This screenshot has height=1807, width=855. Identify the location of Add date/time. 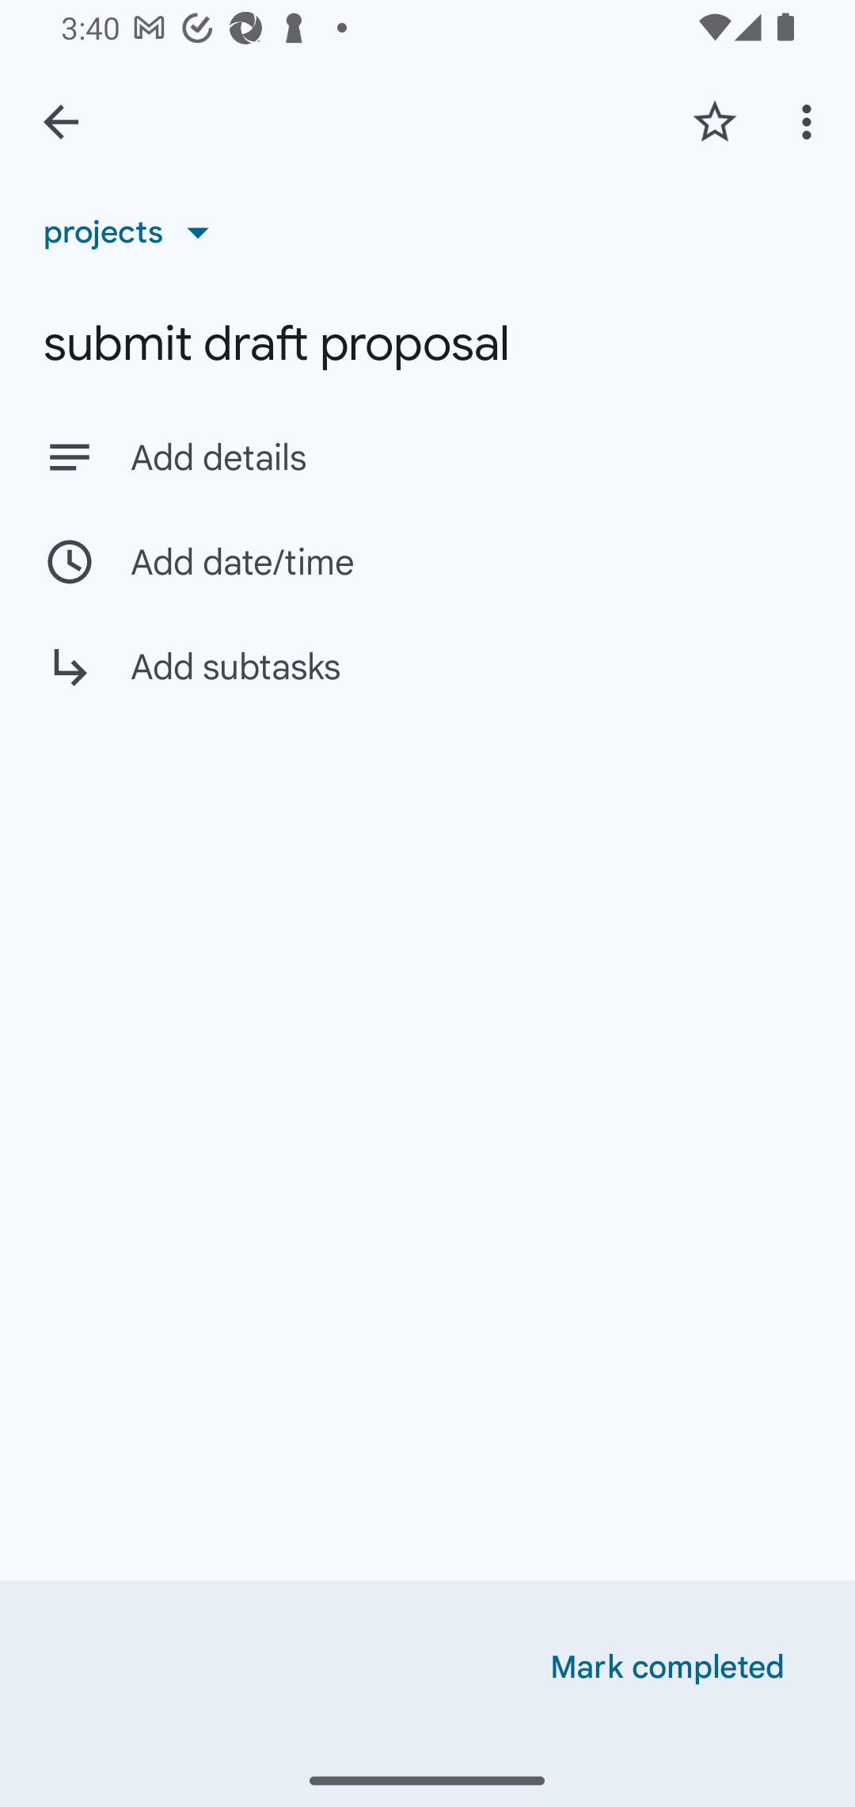
(427, 561).